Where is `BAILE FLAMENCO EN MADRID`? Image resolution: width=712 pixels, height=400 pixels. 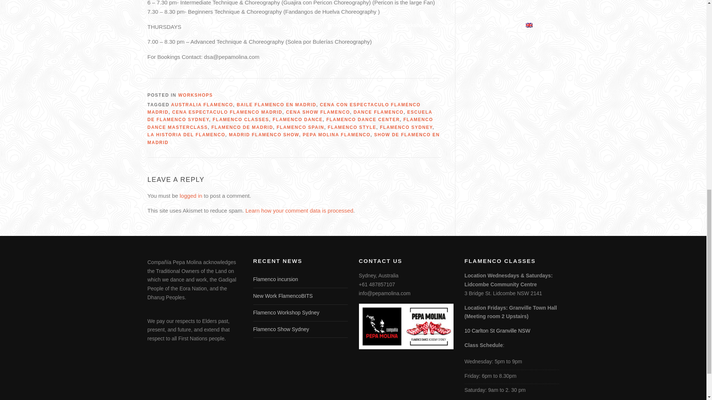 BAILE FLAMENCO EN MADRID is located at coordinates (276, 105).